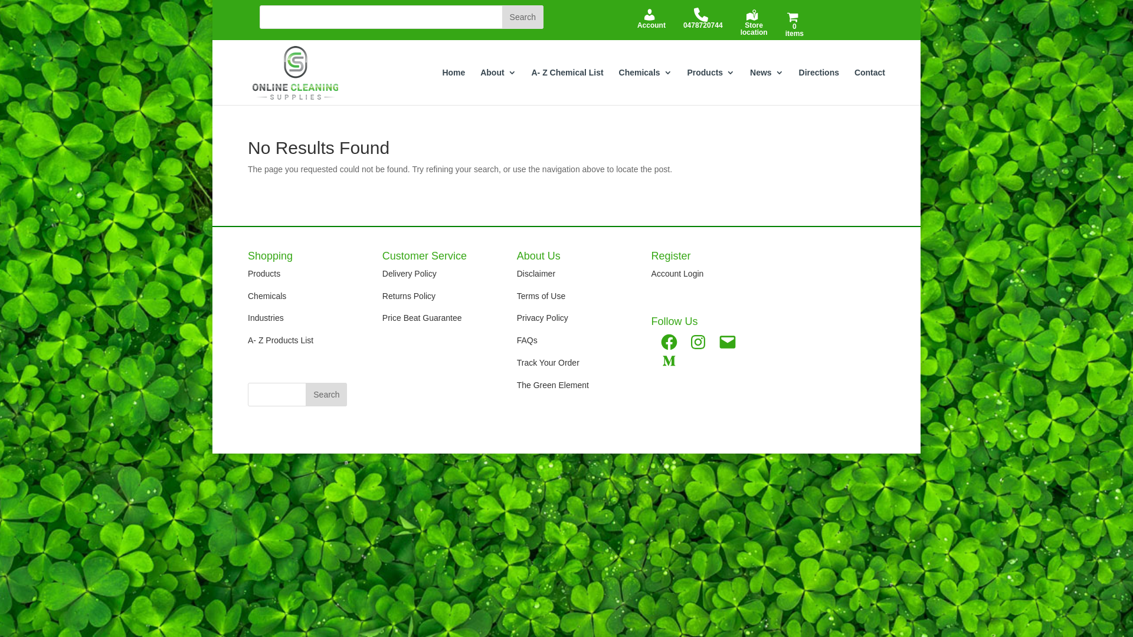 This screenshot has width=1133, height=637. Describe the element at coordinates (669, 361) in the screenshot. I see `Medium` at that location.